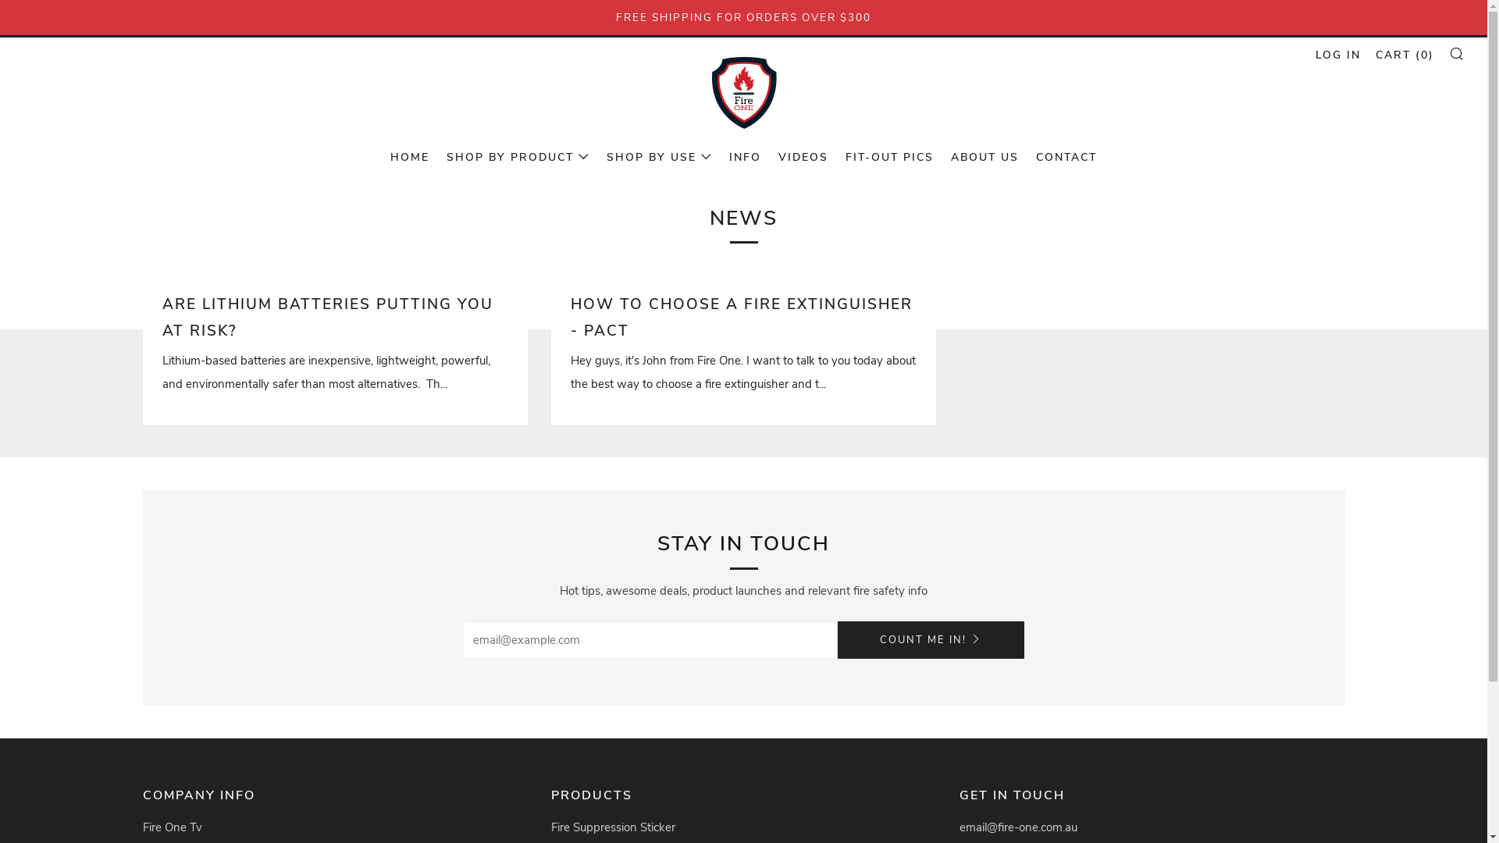  Describe the element at coordinates (1338, 55) in the screenshot. I see `LOG IN` at that location.